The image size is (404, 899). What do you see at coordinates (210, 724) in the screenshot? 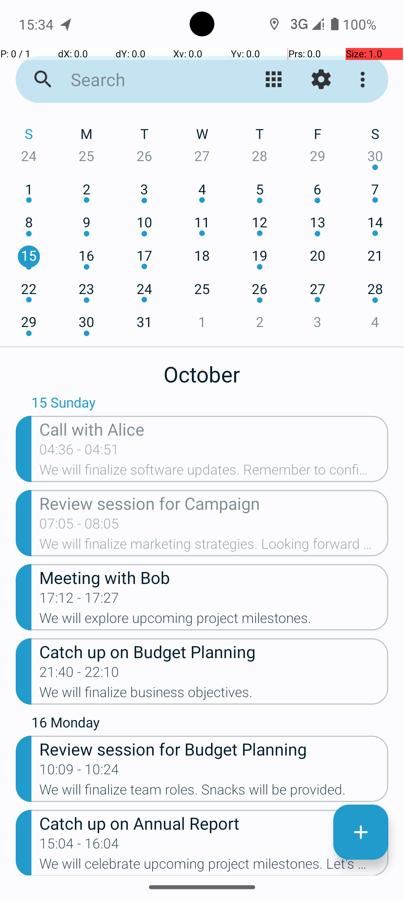
I see `16 Monday` at bounding box center [210, 724].